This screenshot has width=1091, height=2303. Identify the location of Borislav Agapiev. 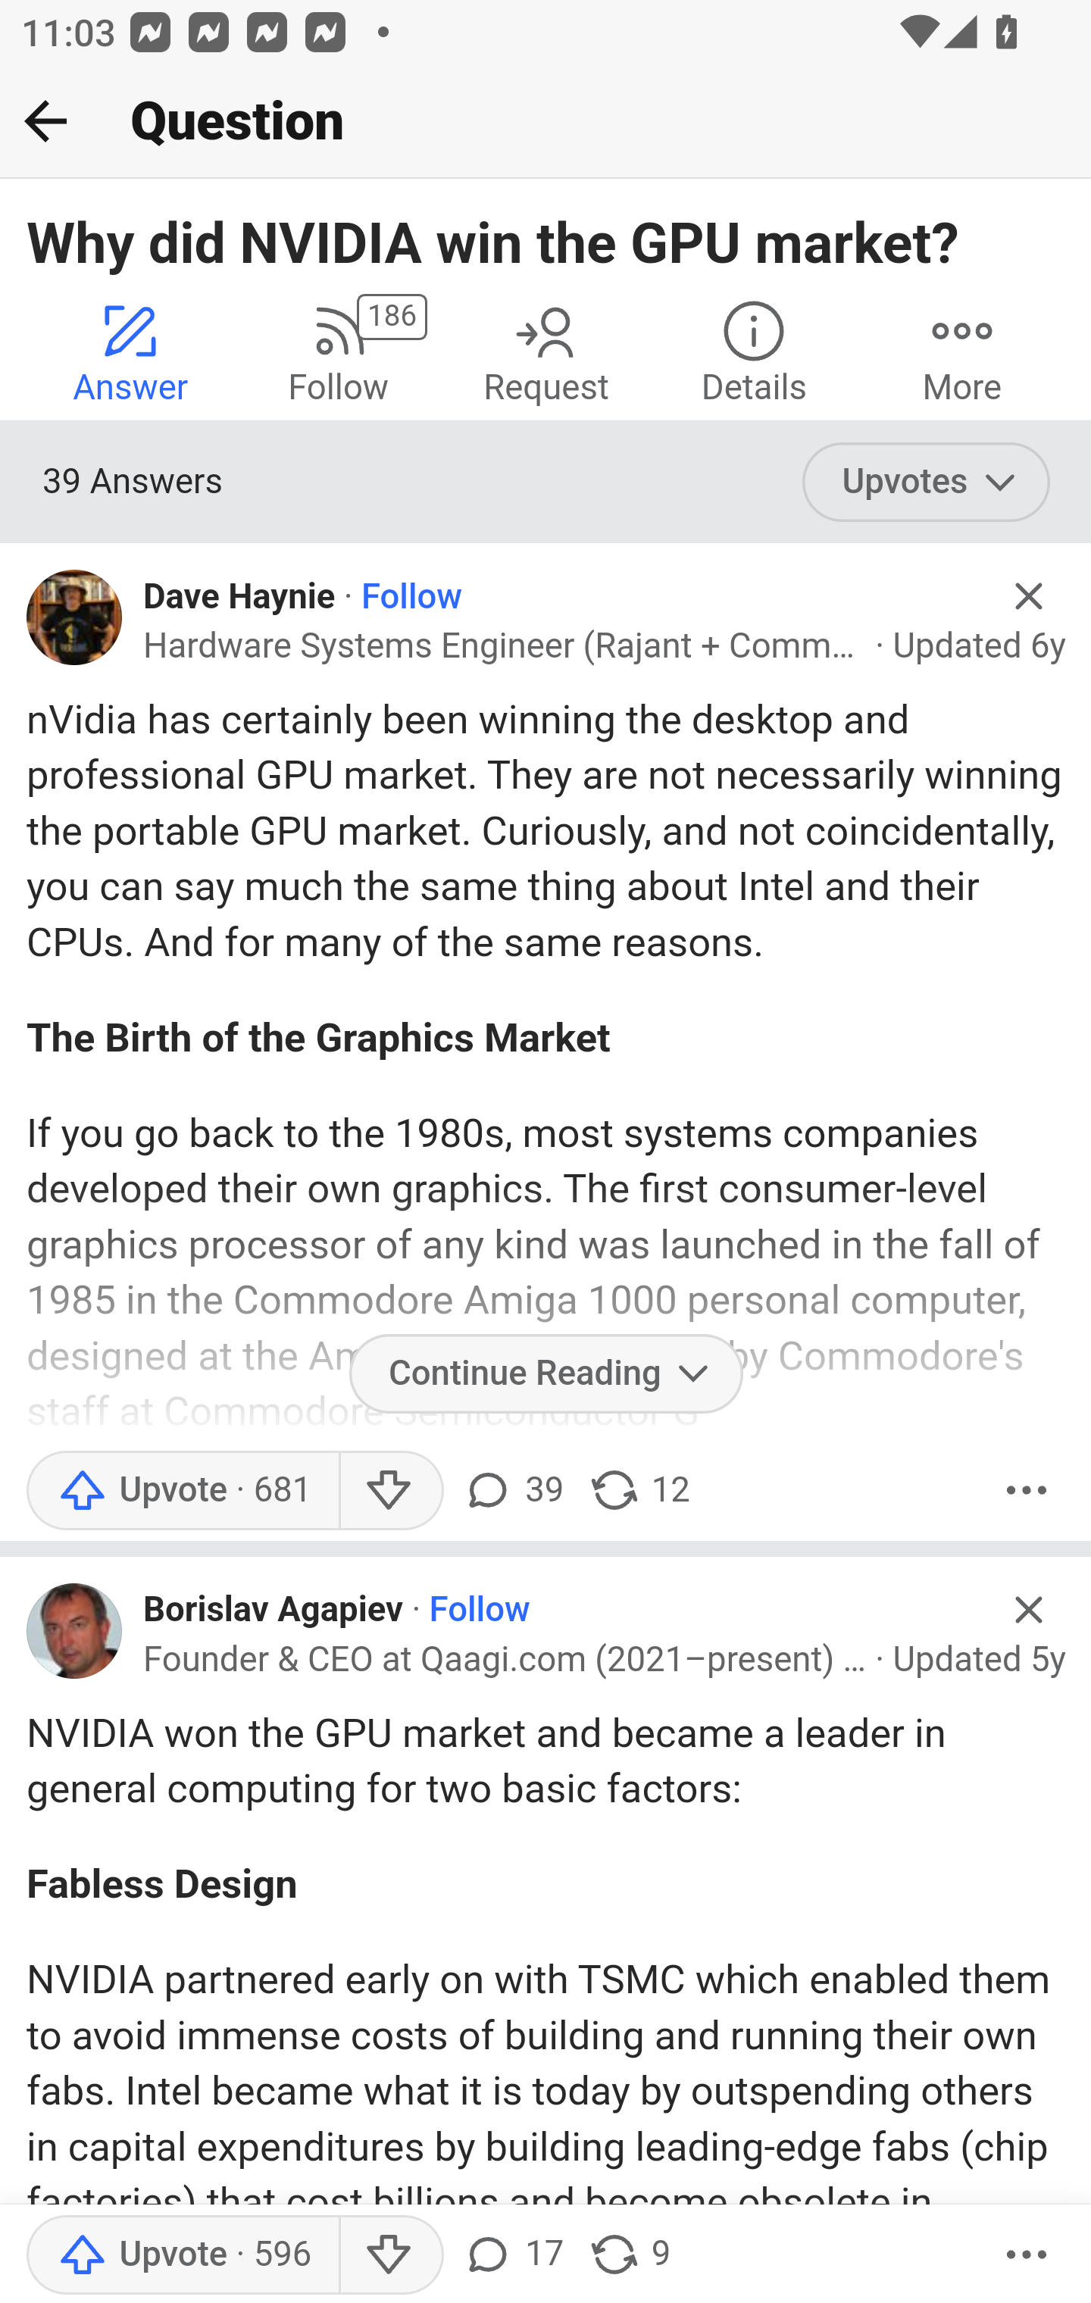
(274, 1611).